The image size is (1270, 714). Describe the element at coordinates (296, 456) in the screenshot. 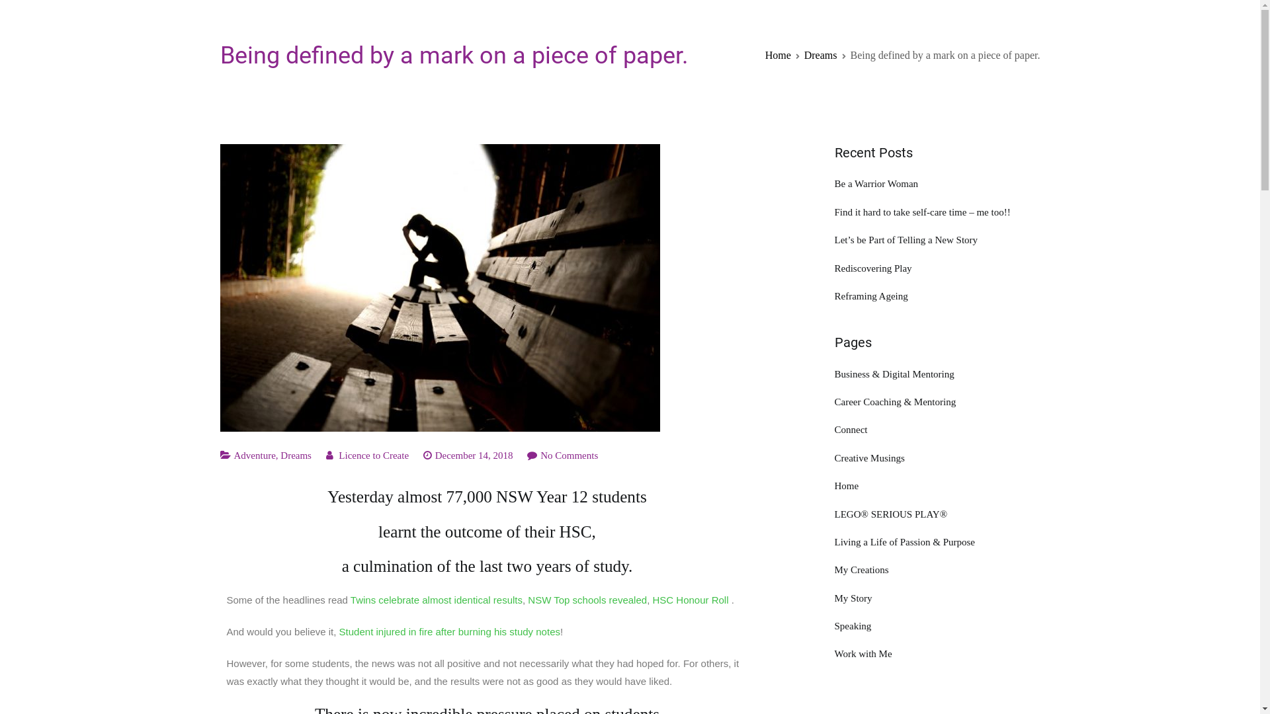

I see `Dreams` at that location.